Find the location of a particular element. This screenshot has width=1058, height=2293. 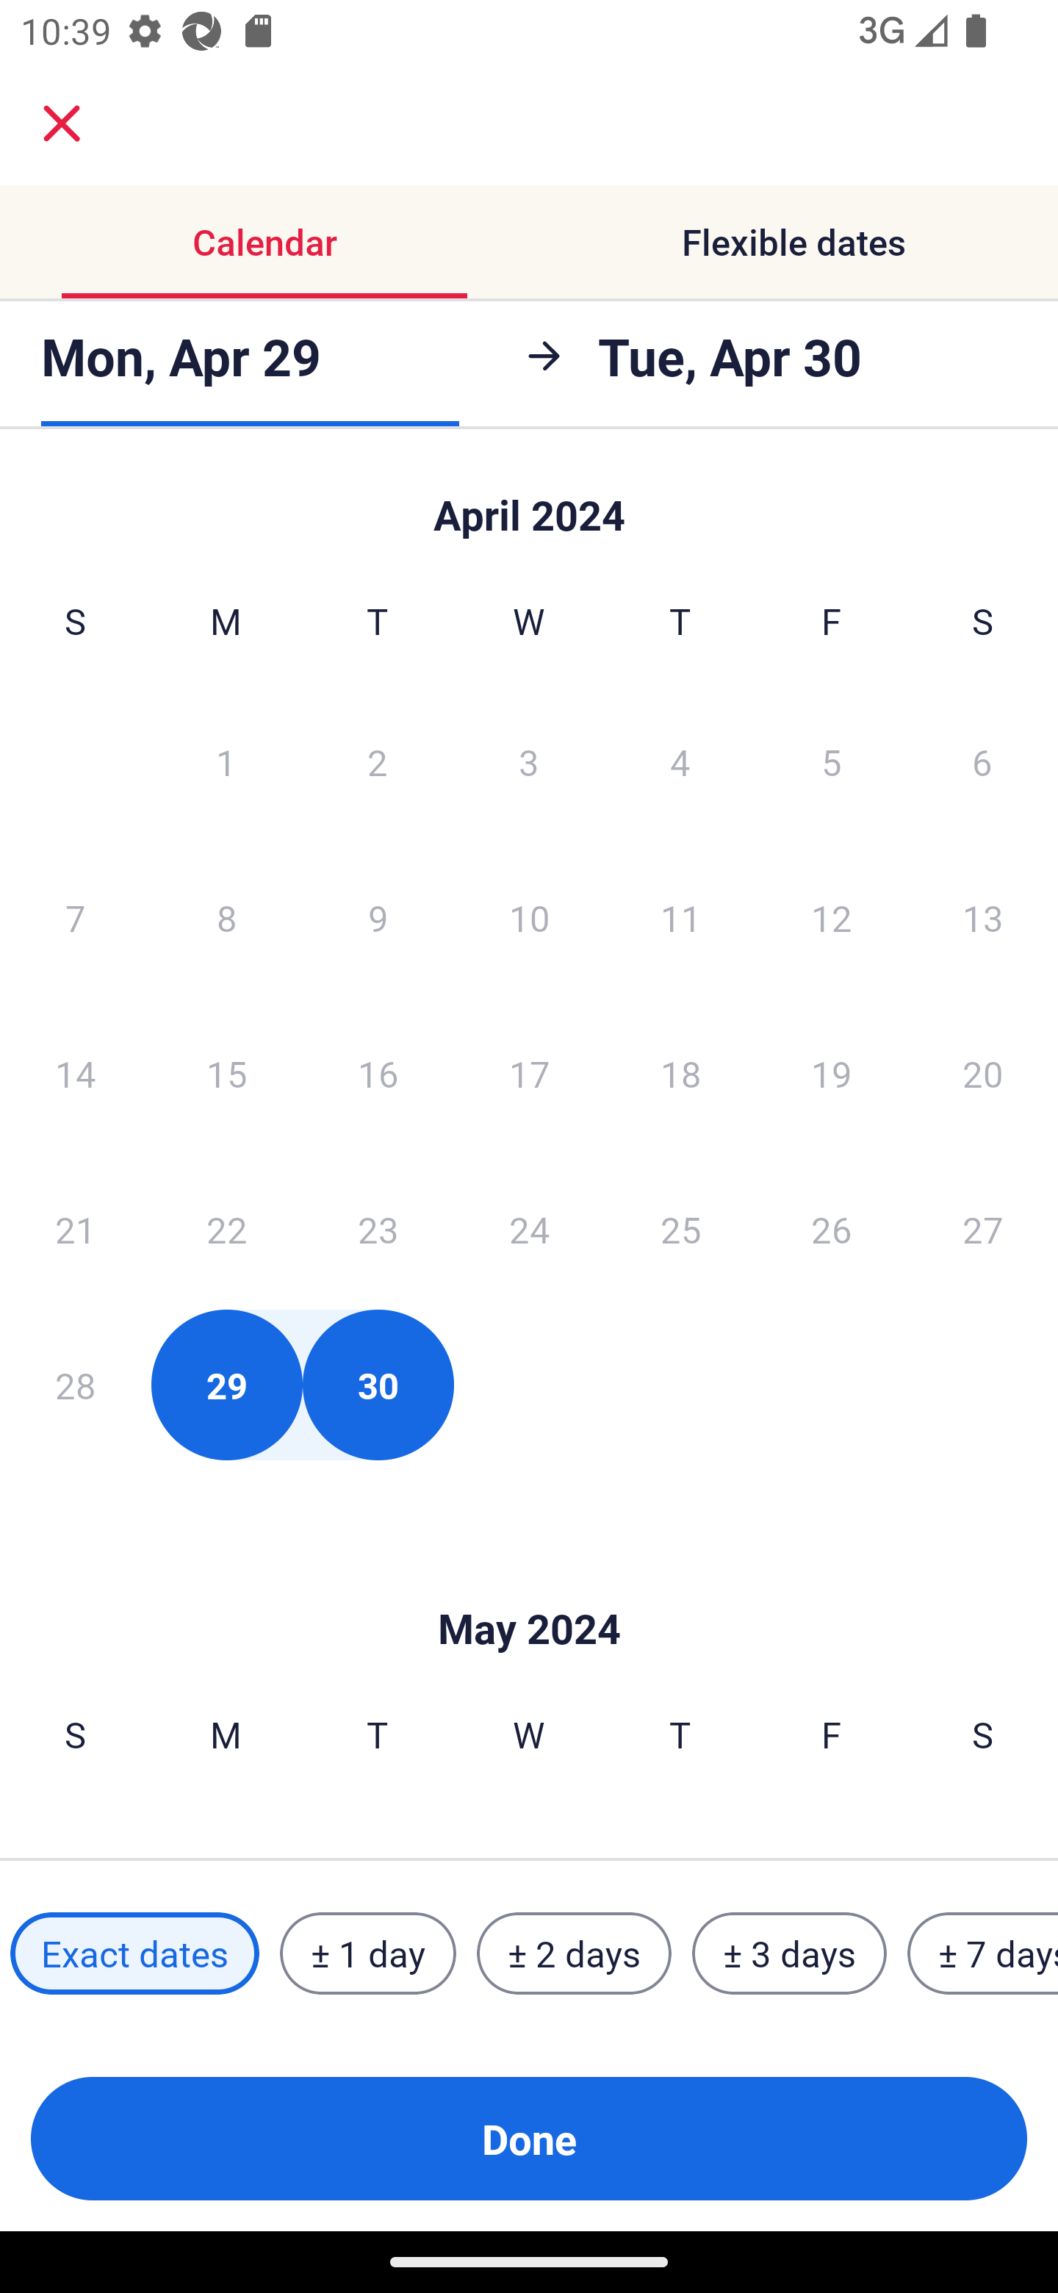

± 2 days is located at coordinates (575, 1953).